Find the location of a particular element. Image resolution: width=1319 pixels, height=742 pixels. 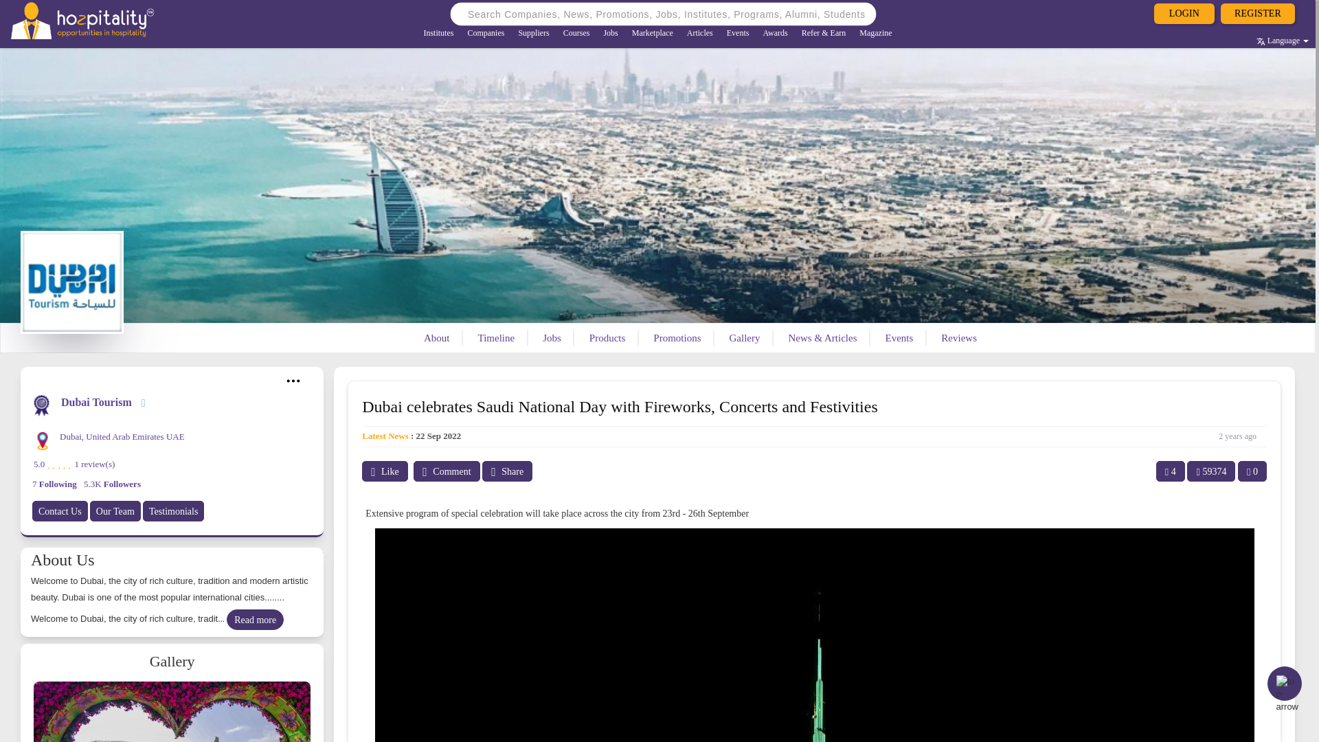

Institutes is located at coordinates (438, 34).